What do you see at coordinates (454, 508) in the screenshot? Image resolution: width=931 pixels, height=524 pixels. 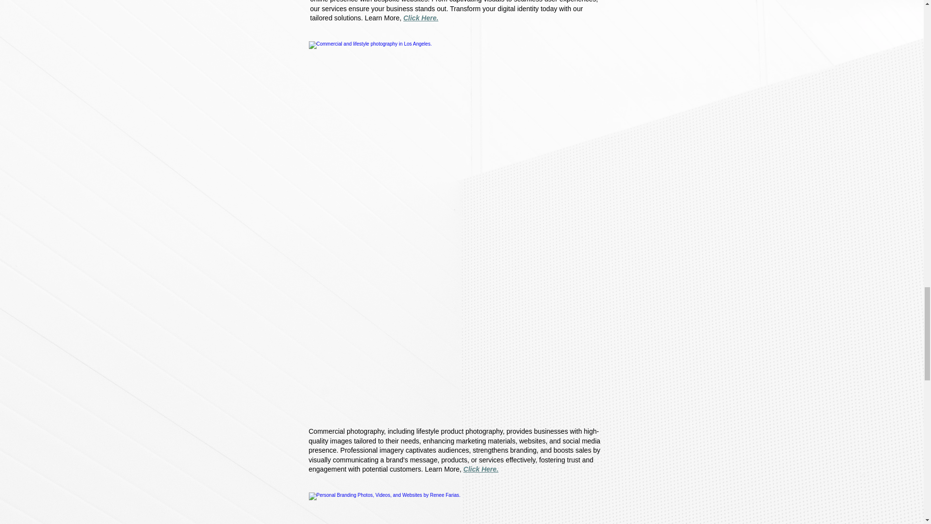 I see `Personal Branding Visual Media Services in Los Angeles` at bounding box center [454, 508].